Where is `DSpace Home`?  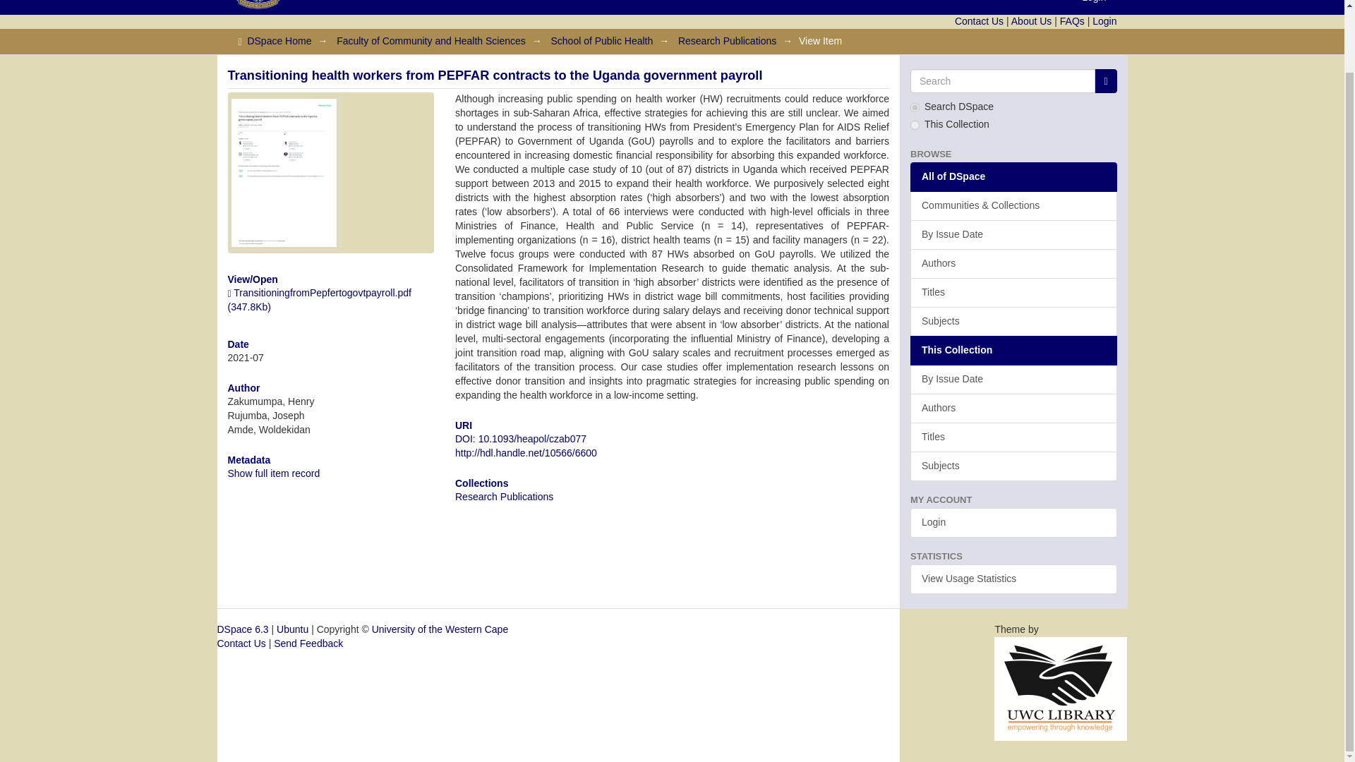 DSpace Home is located at coordinates (279, 40).